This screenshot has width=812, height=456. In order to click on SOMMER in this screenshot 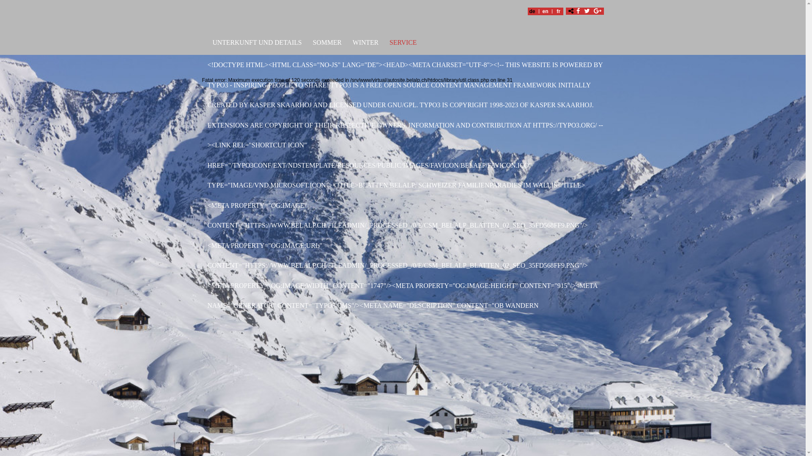, I will do `click(327, 44)`.